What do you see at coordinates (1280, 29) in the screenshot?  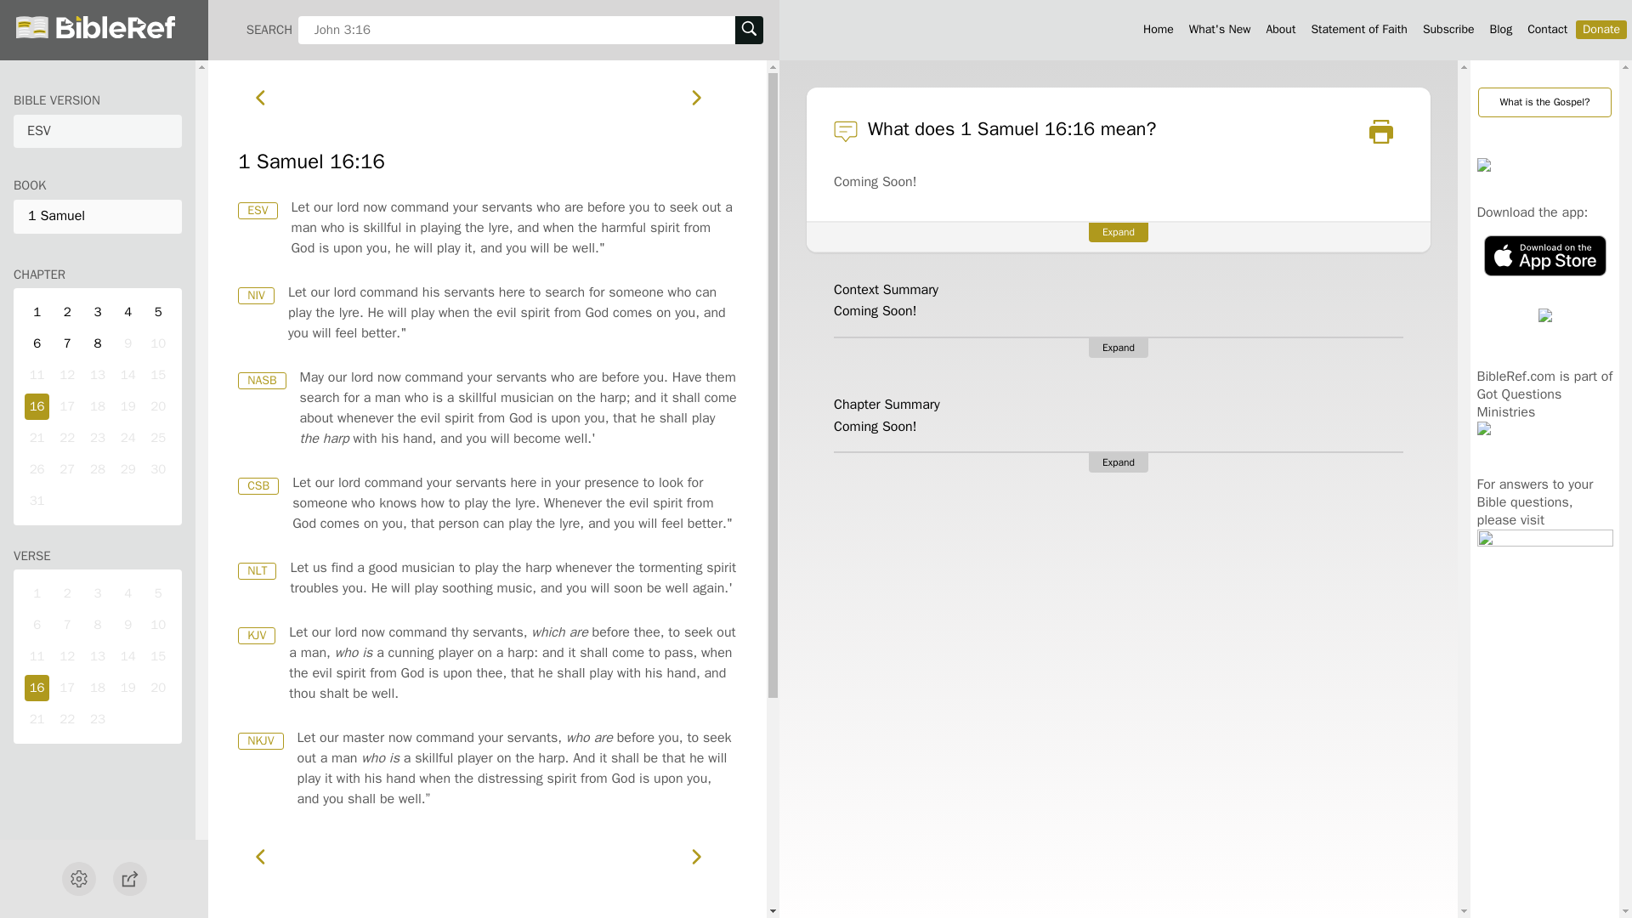 I see `About` at bounding box center [1280, 29].